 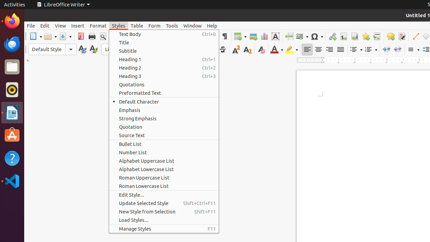 What do you see at coordinates (12, 90) in the screenshot?
I see `Rhythmbox` at bounding box center [12, 90].